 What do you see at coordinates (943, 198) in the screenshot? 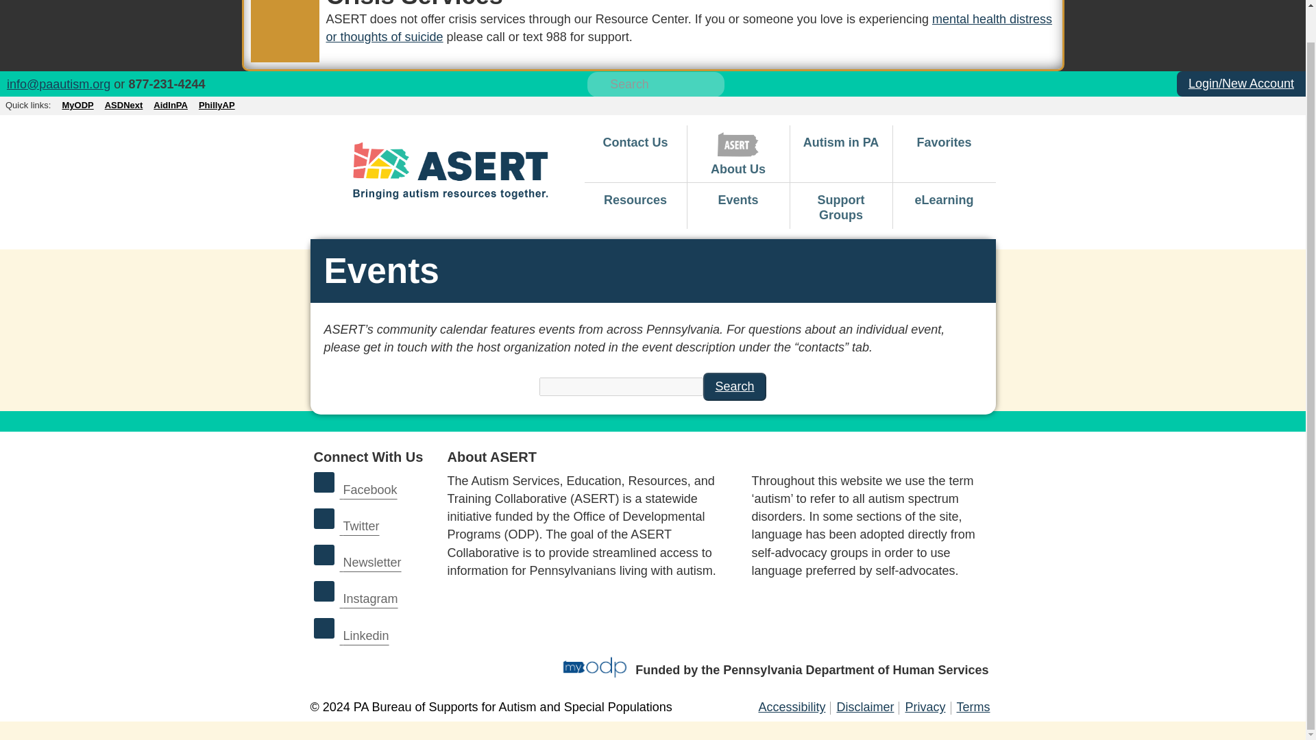
I see `eLearning` at bounding box center [943, 198].